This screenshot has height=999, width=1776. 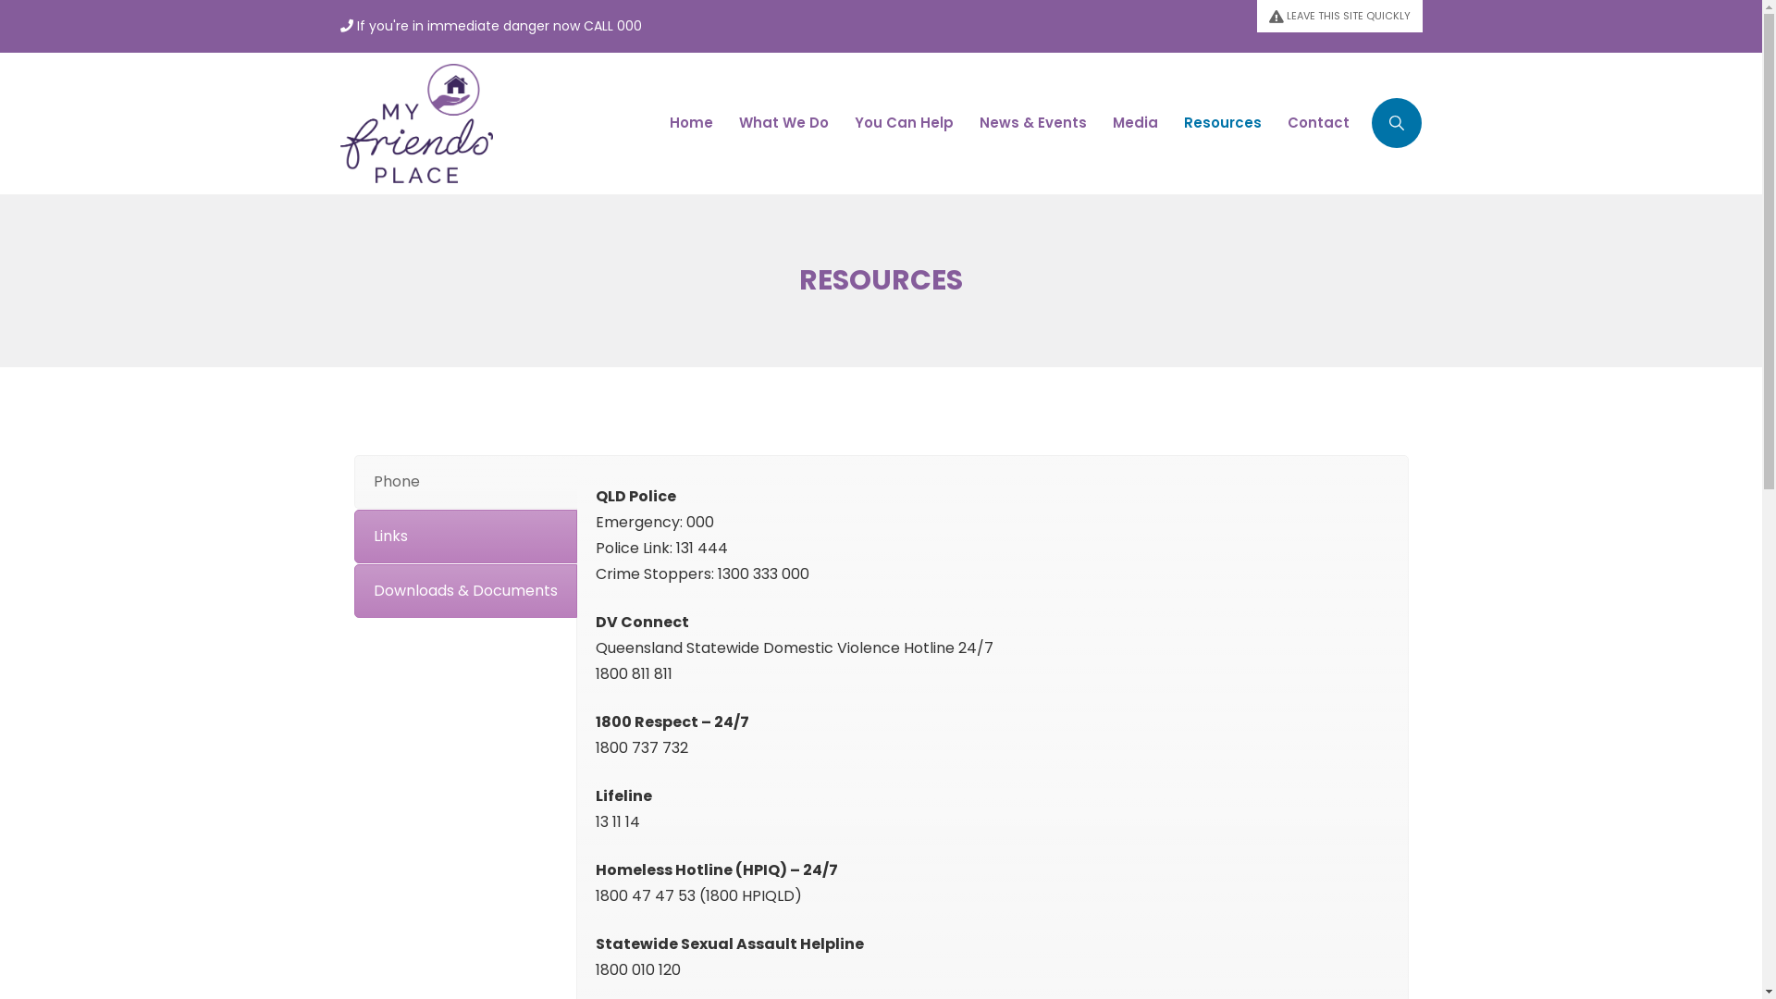 I want to click on Phone, so click(x=464, y=482).